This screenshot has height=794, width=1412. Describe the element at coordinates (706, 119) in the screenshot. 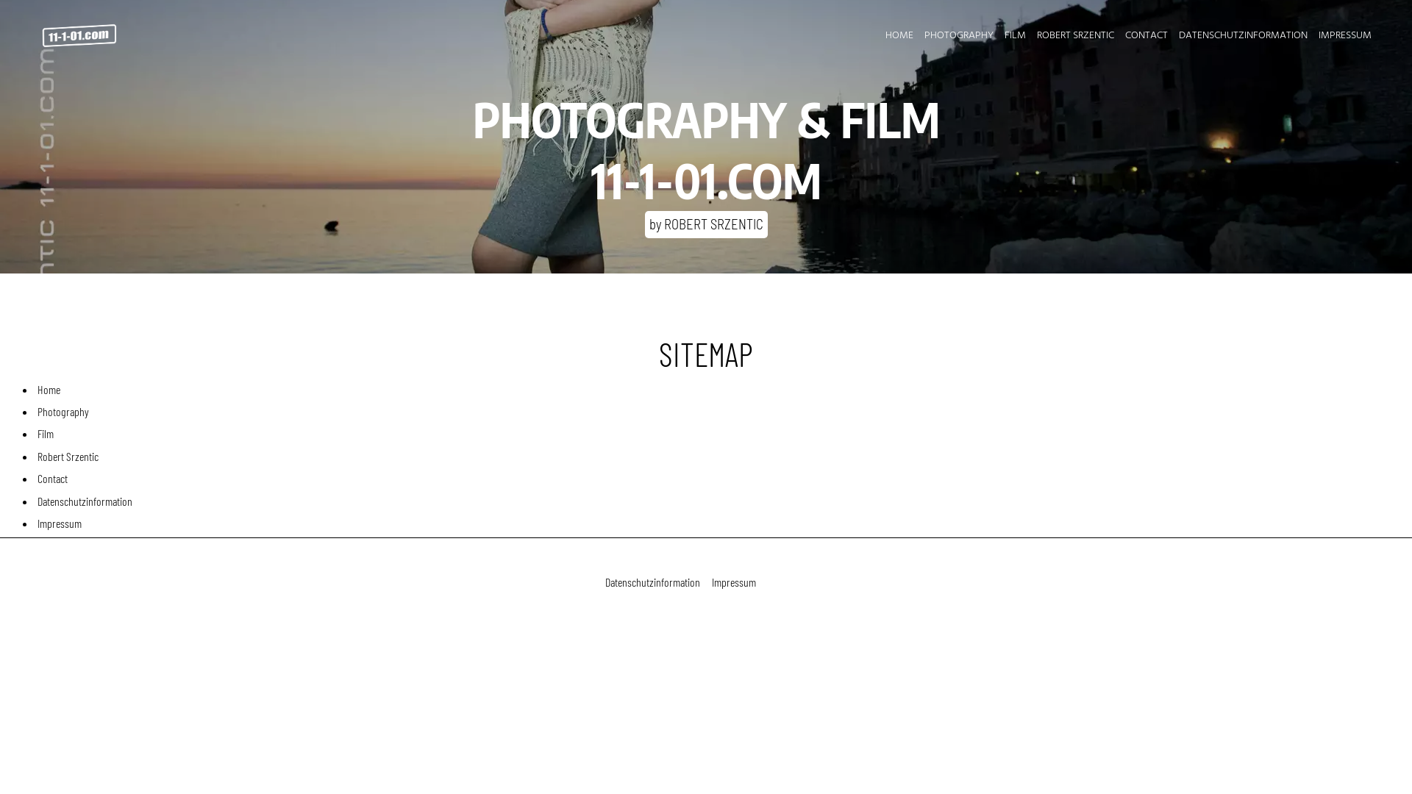

I see `PHOTOGRAPHY & FILM
11-1-01.COM` at that location.